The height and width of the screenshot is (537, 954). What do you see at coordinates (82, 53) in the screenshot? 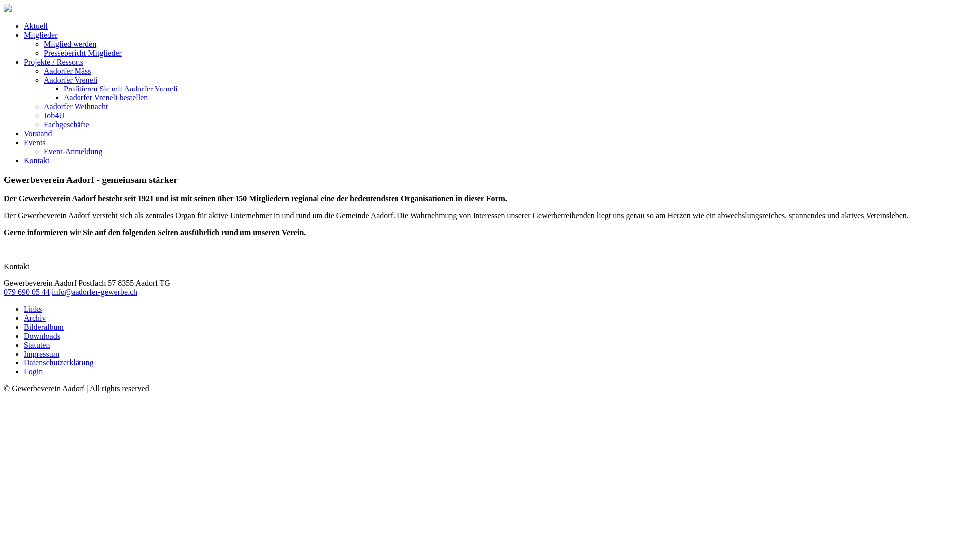
I see `Pressebericht Mitglieder` at bounding box center [82, 53].